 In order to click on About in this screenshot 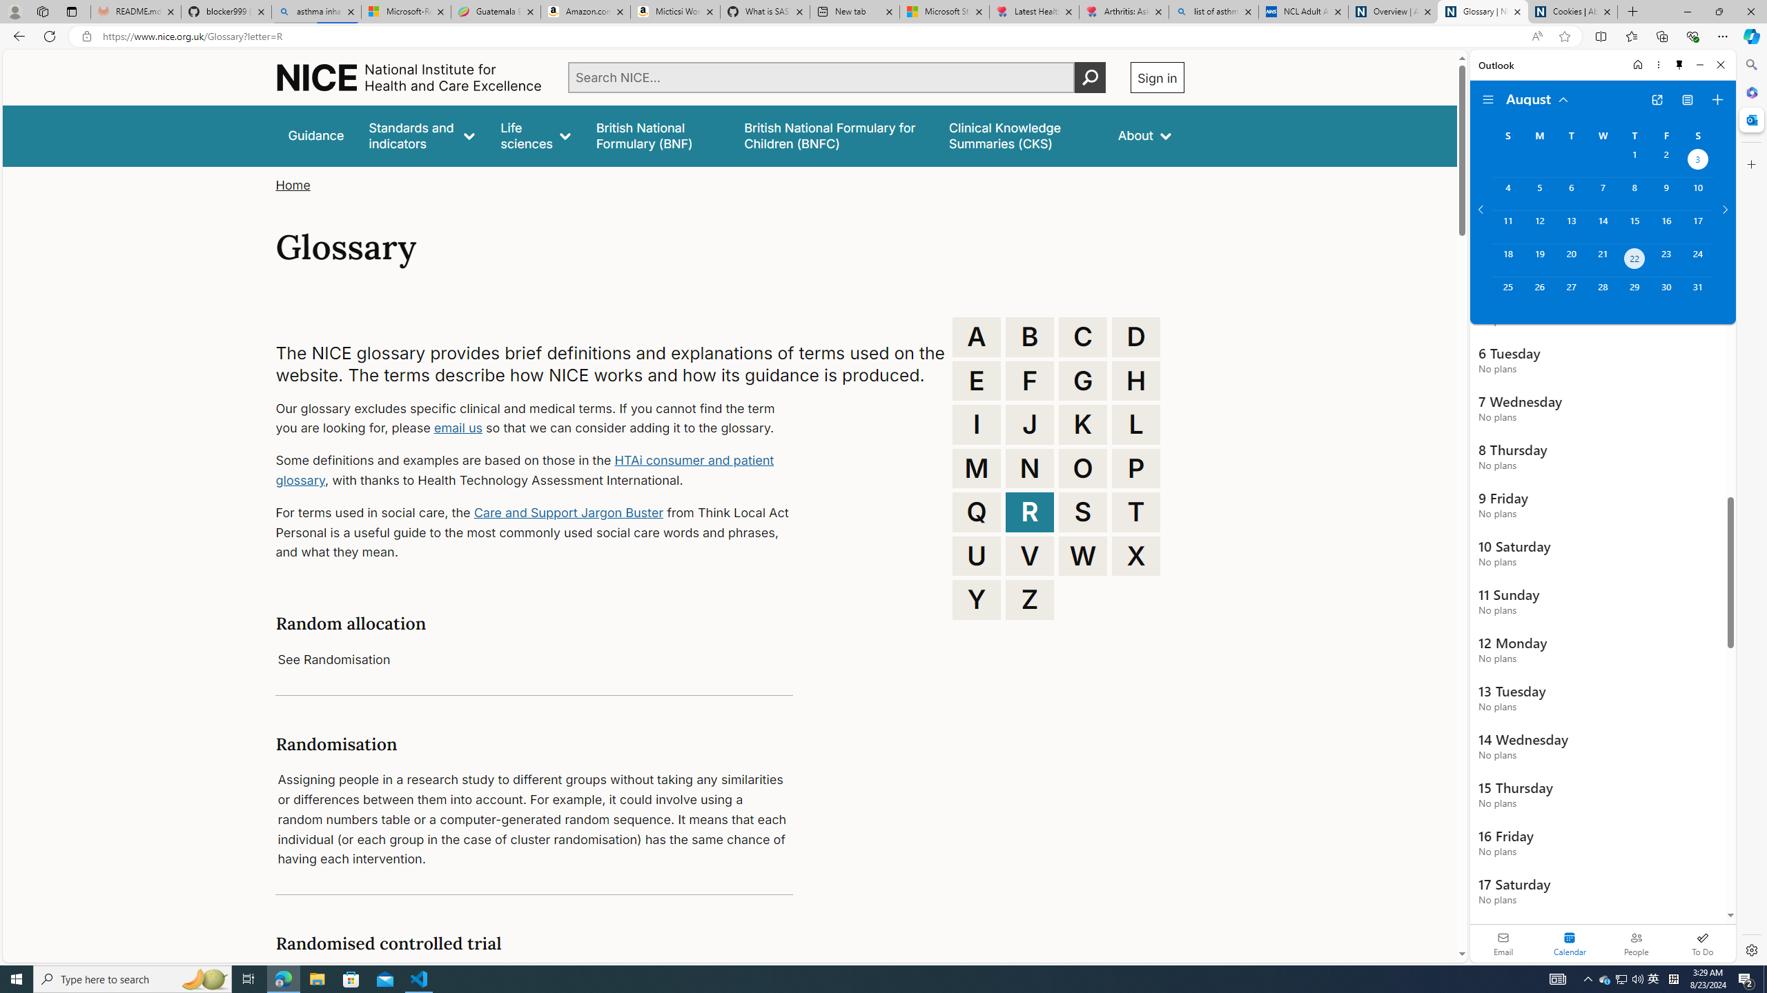, I will do `click(1144, 135)`.